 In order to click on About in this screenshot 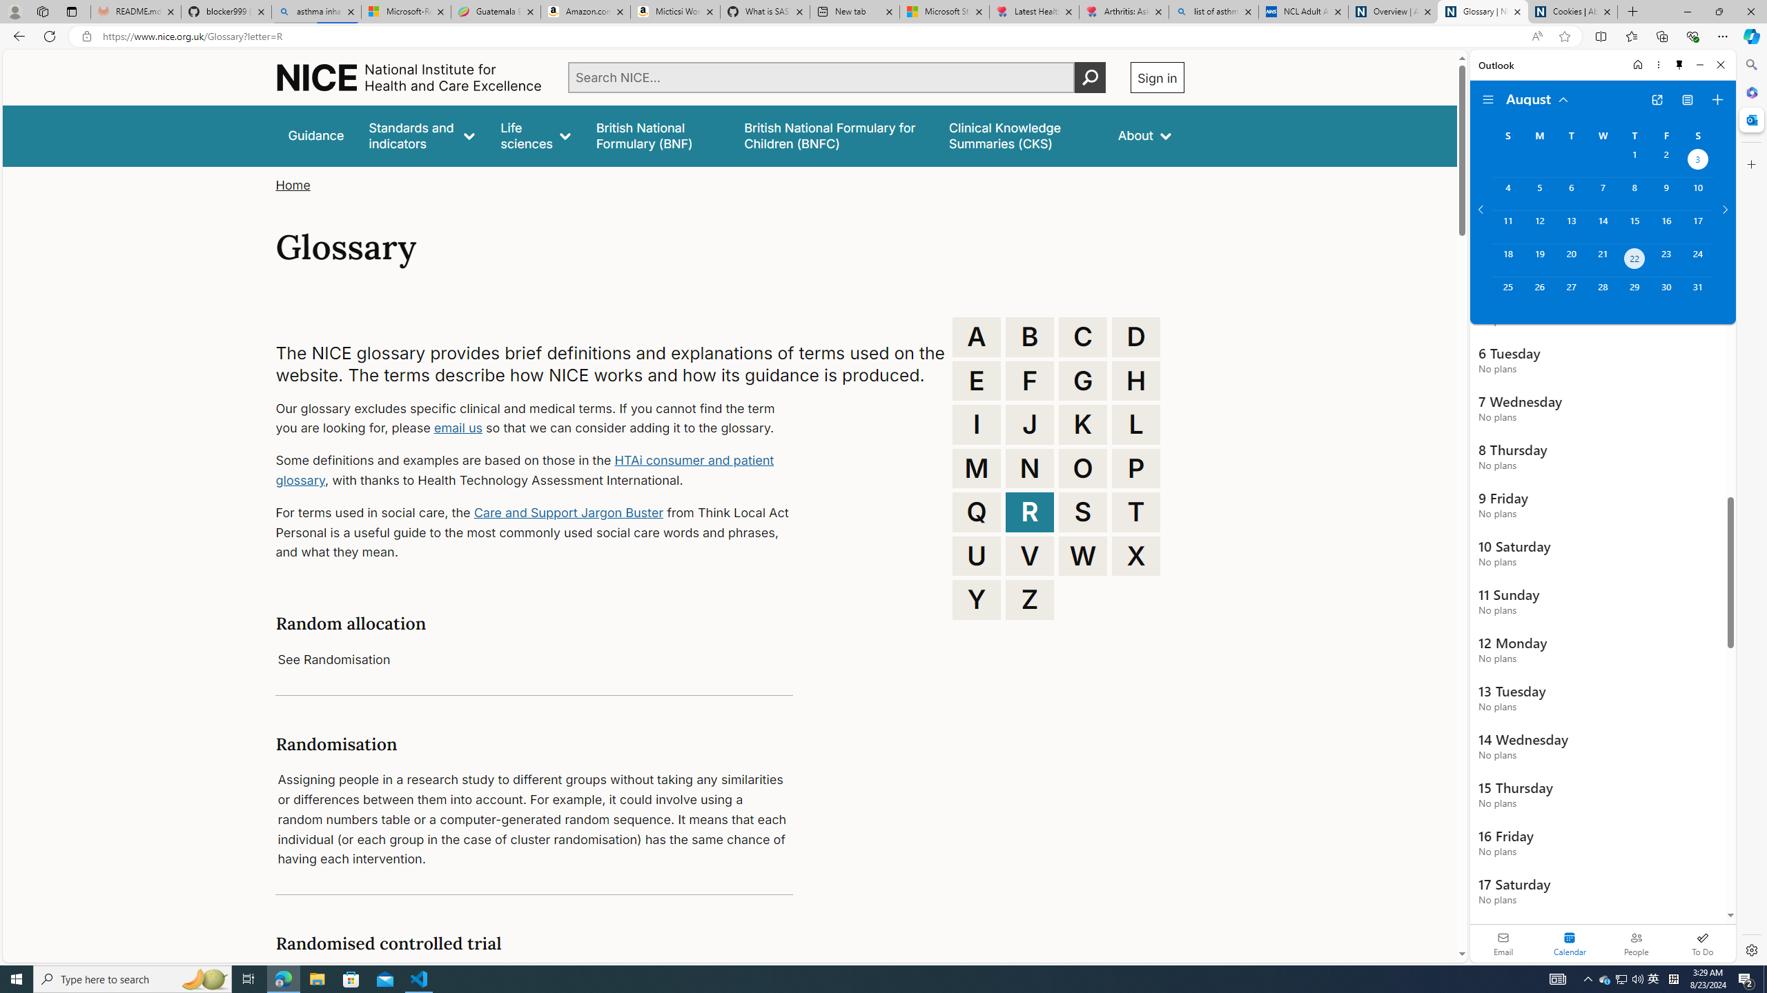, I will do `click(1144, 135)`.